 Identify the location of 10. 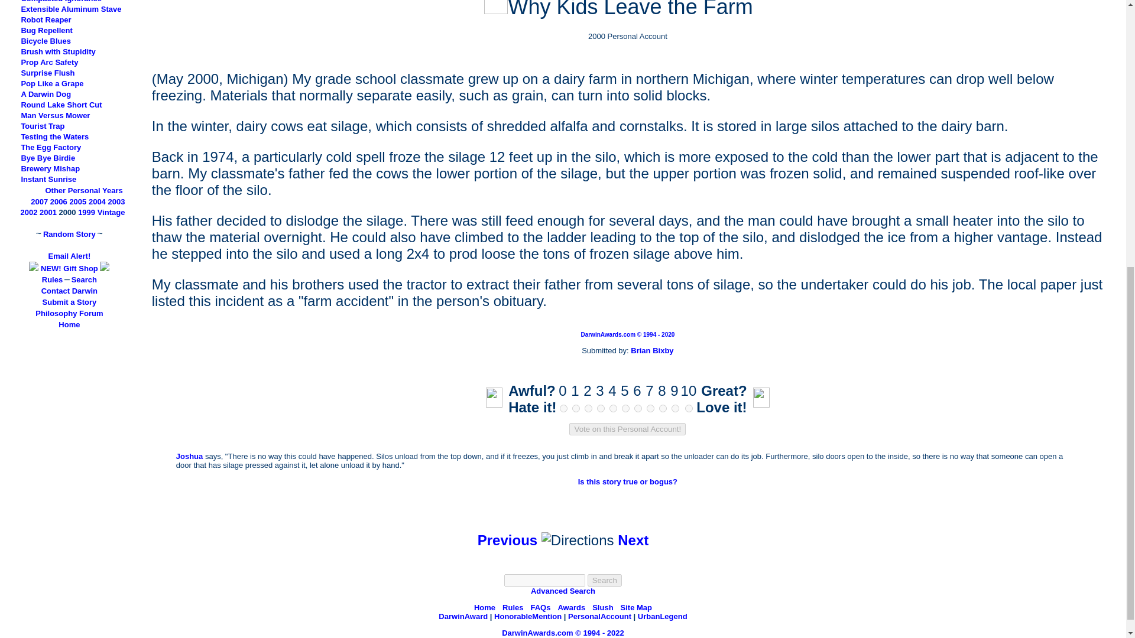
(689, 408).